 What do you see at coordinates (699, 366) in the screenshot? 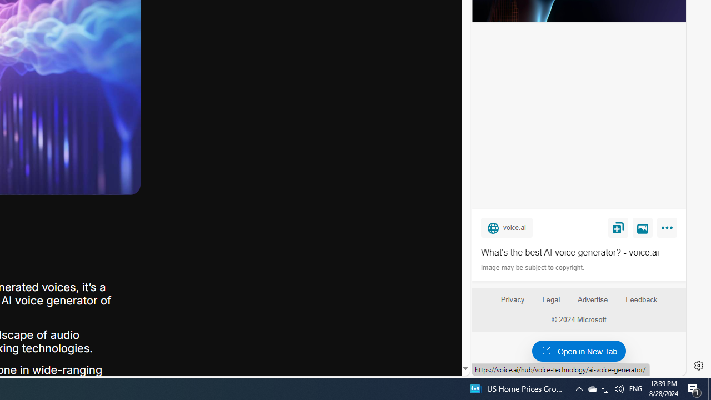
I see `Settings` at bounding box center [699, 366].